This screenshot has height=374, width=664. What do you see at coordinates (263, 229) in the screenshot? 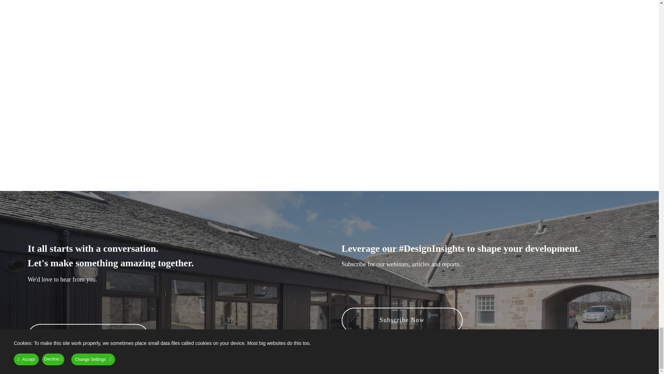
I see `About` at bounding box center [263, 229].